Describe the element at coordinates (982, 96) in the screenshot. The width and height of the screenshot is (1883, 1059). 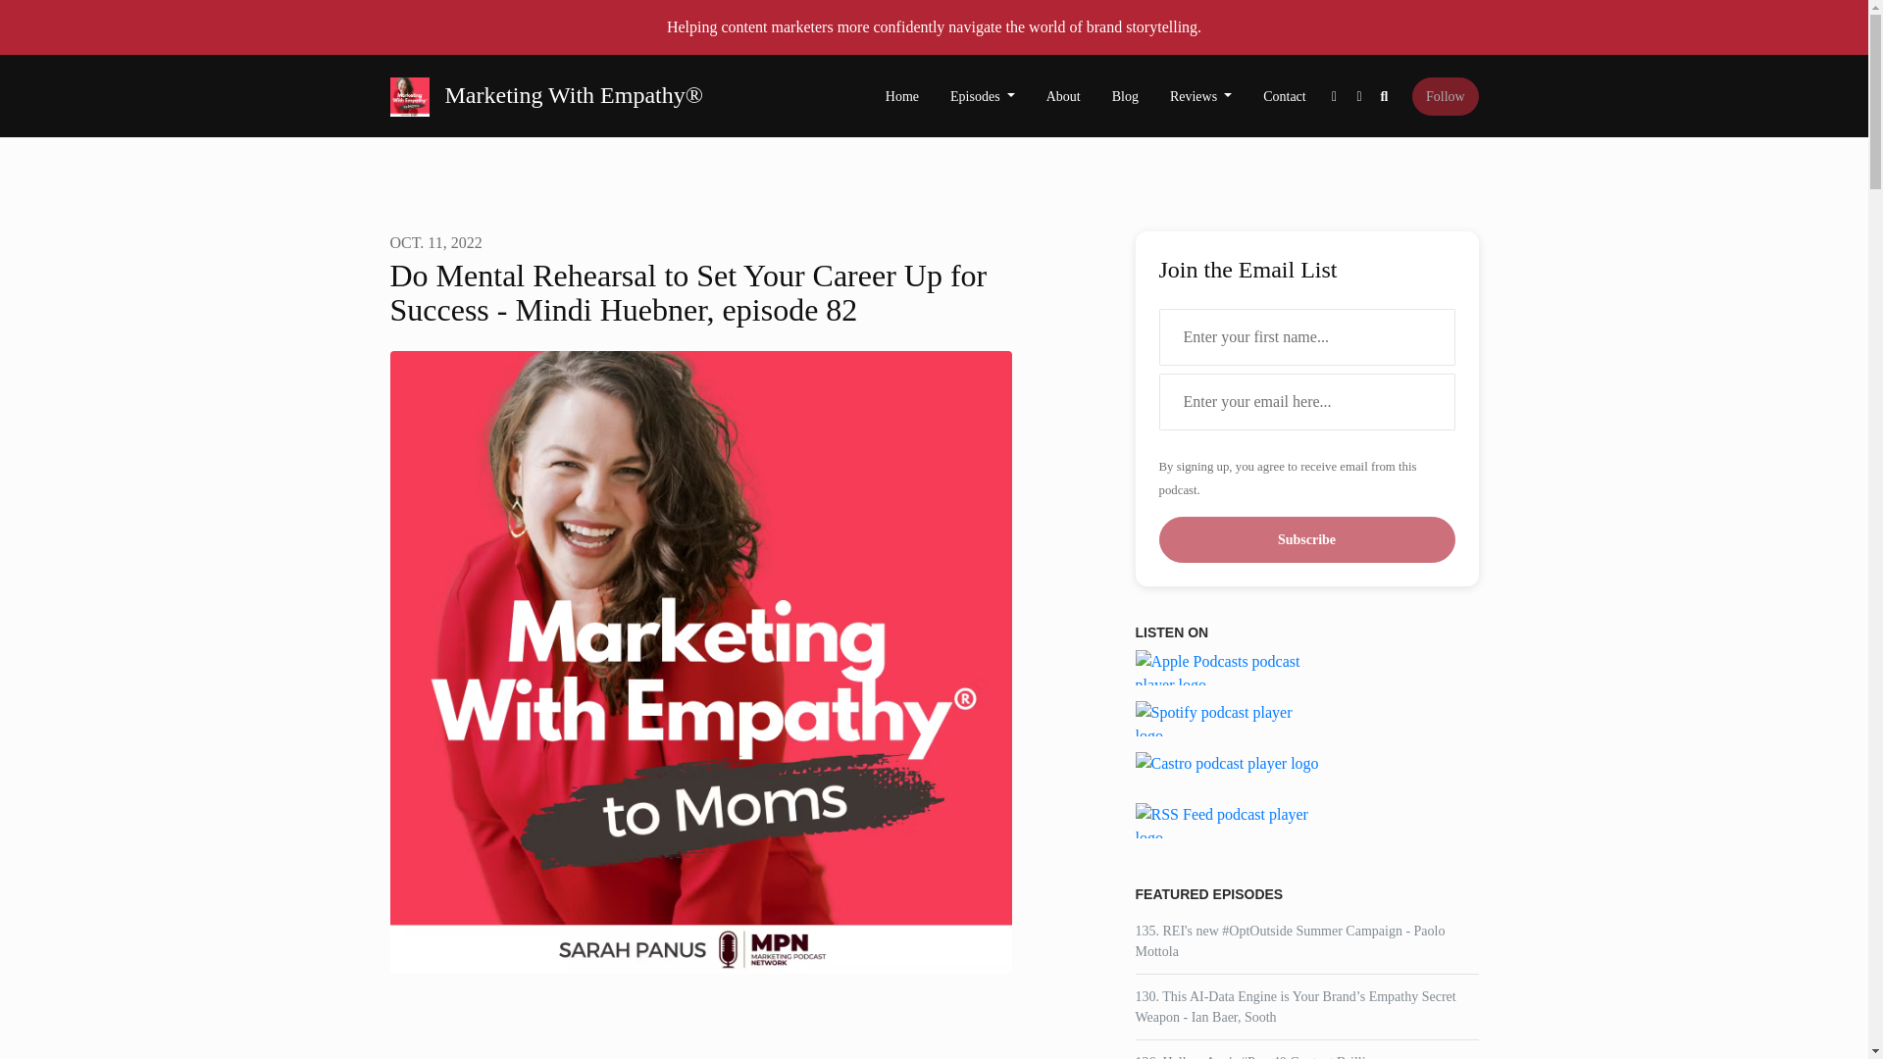
I see `Episodes` at that location.